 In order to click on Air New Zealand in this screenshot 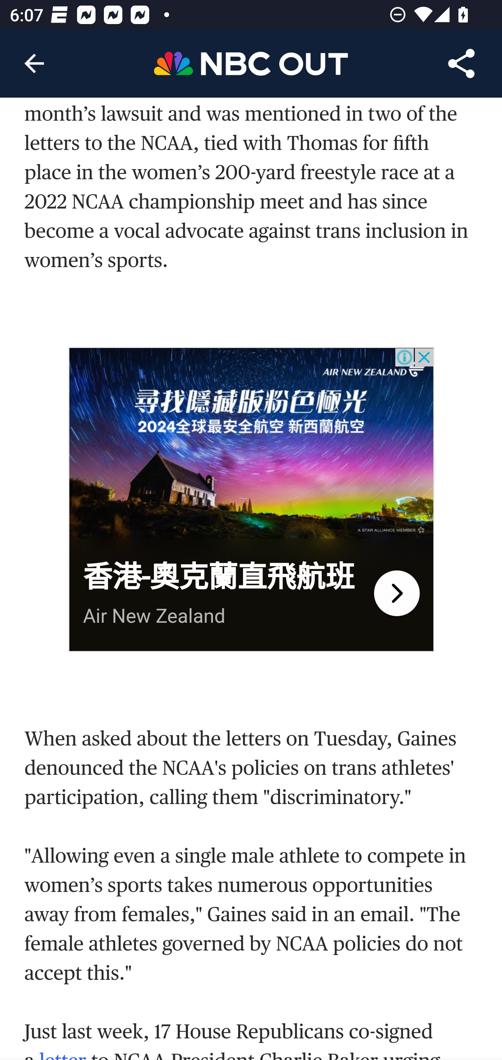, I will do `click(154, 616)`.